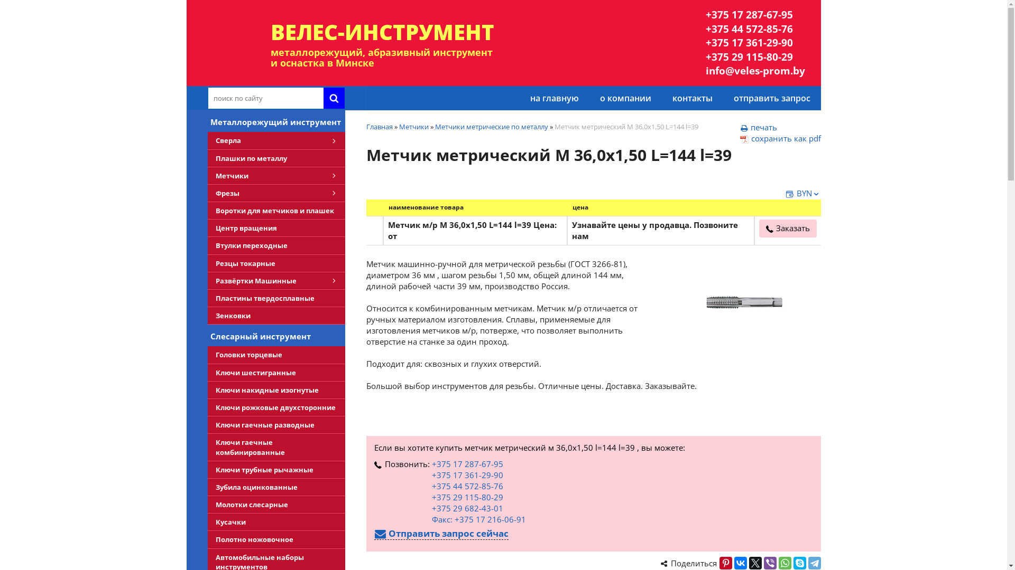 The width and height of the screenshot is (1015, 570). Describe the element at coordinates (814, 563) in the screenshot. I see `Telegram` at that location.